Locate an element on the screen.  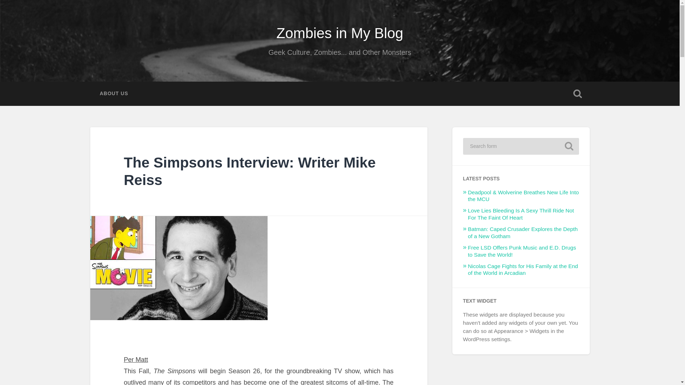
ABOUT US is located at coordinates (113, 93).